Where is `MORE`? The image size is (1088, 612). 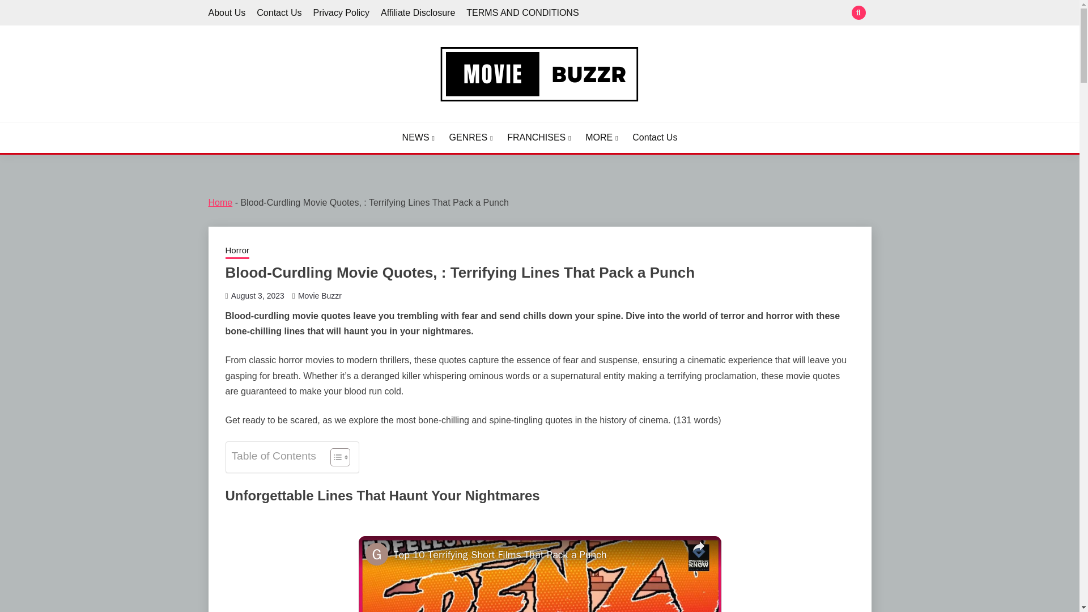 MORE is located at coordinates (601, 137).